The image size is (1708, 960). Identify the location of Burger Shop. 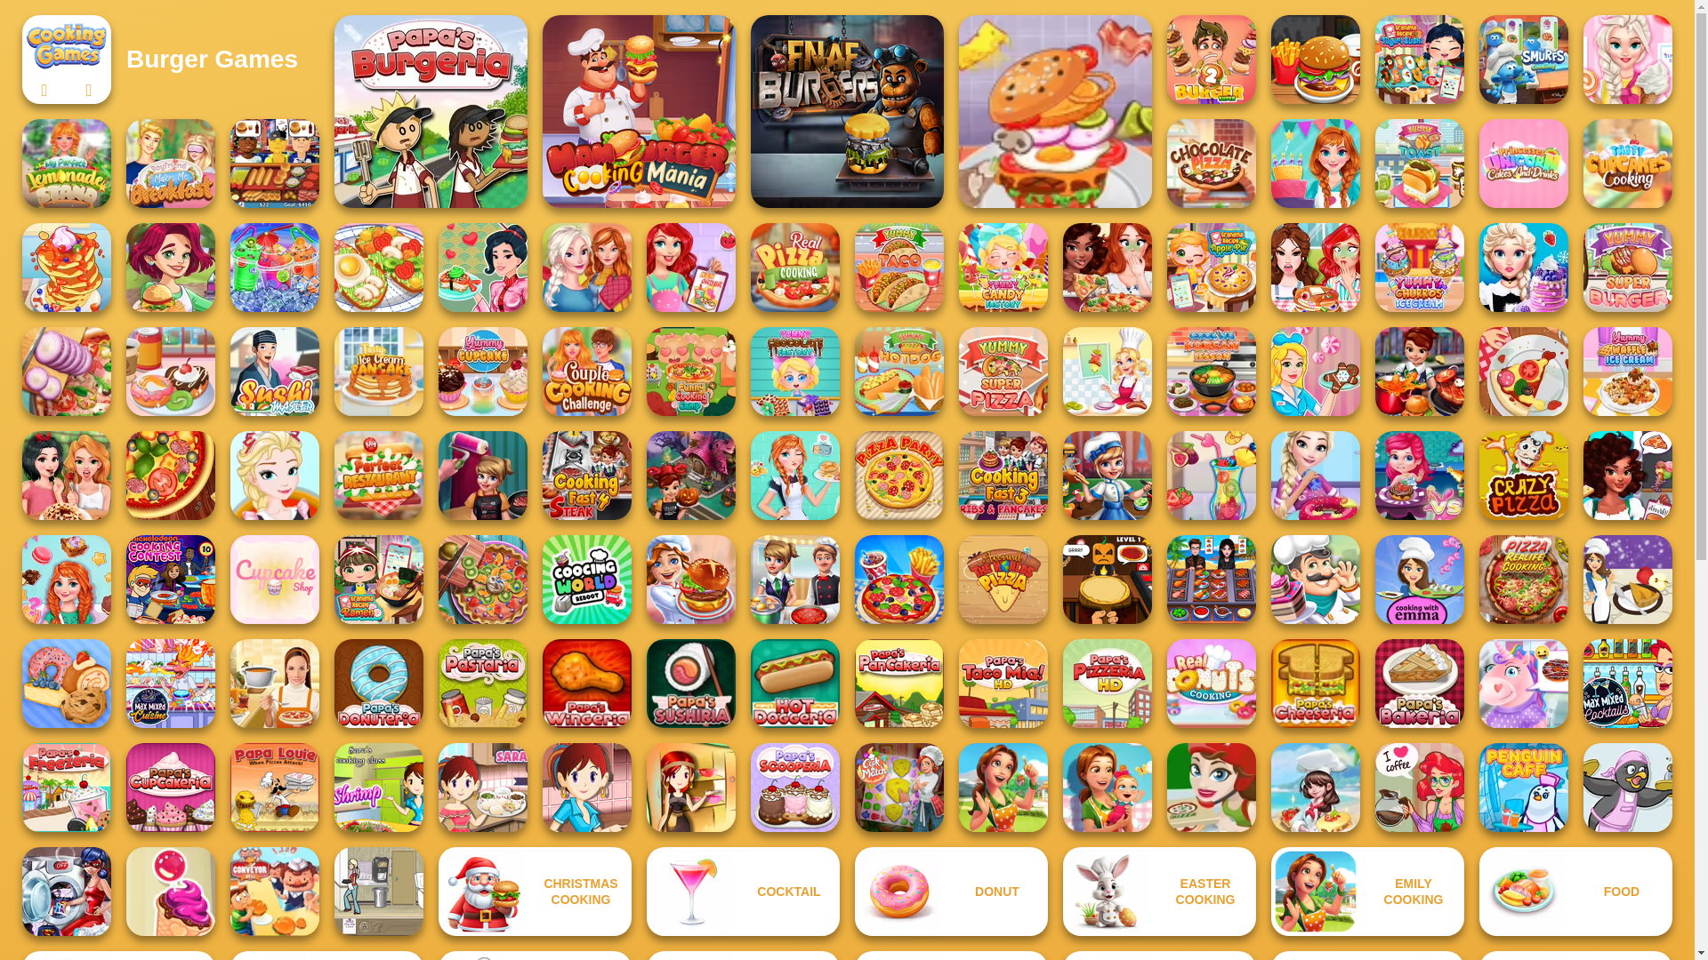
(1315, 59).